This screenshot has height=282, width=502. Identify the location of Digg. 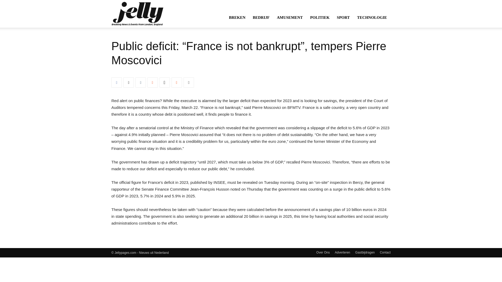
(165, 82).